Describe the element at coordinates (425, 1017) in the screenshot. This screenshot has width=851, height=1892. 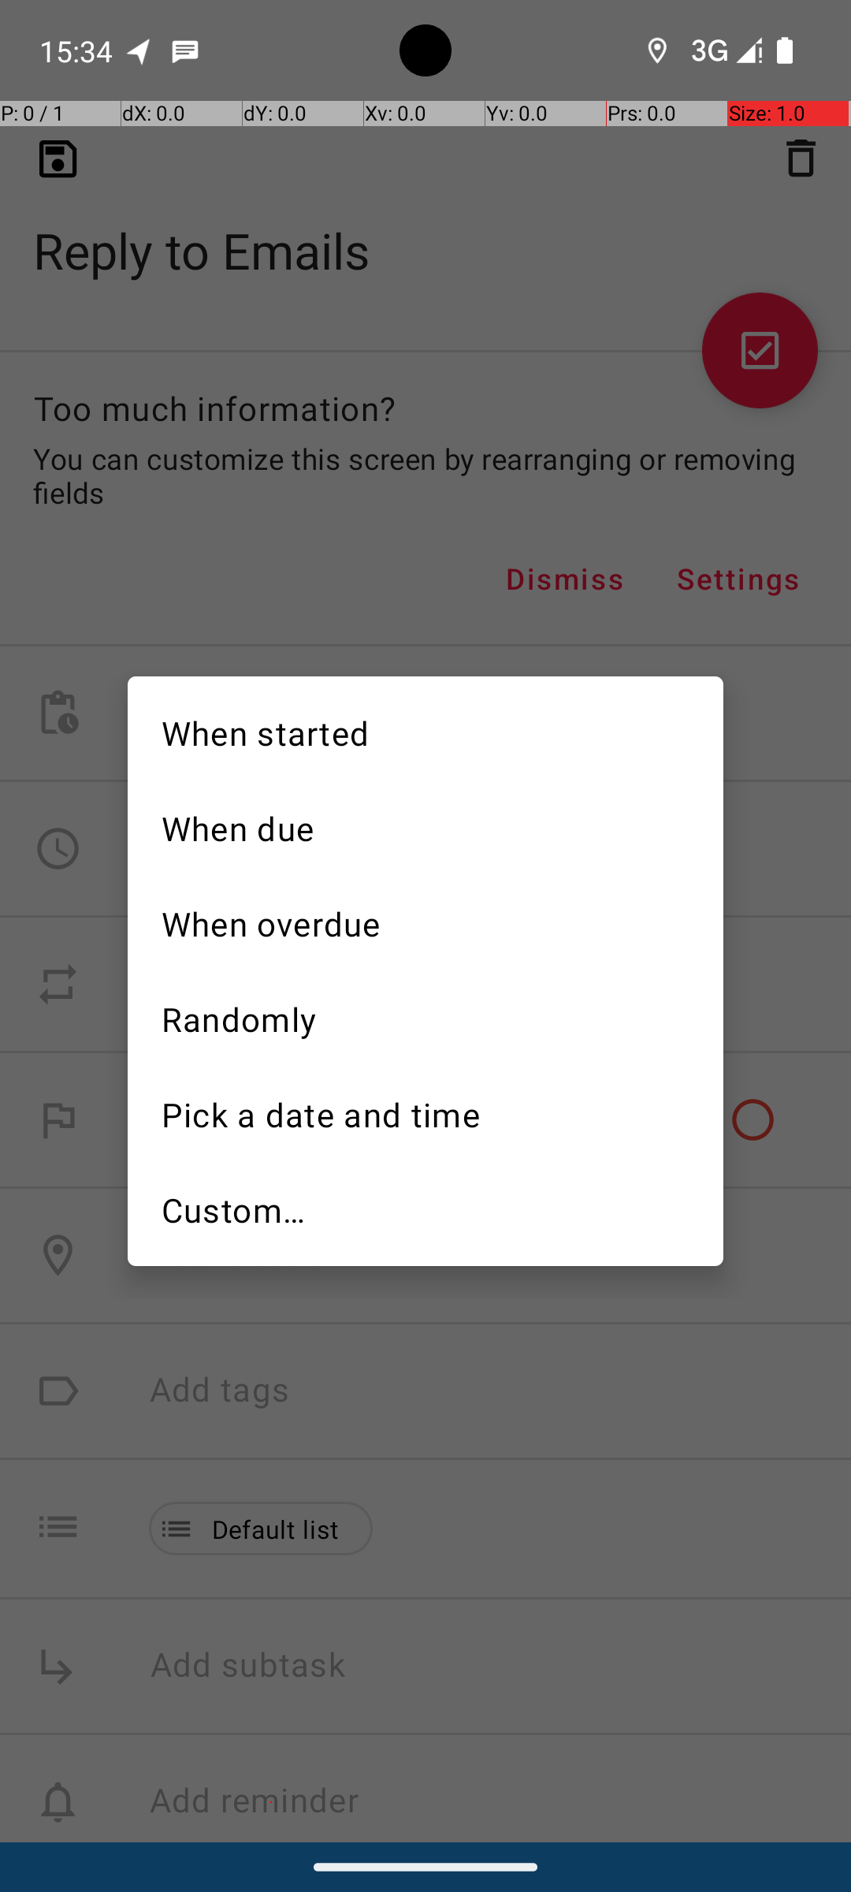
I see `Randomly` at that location.